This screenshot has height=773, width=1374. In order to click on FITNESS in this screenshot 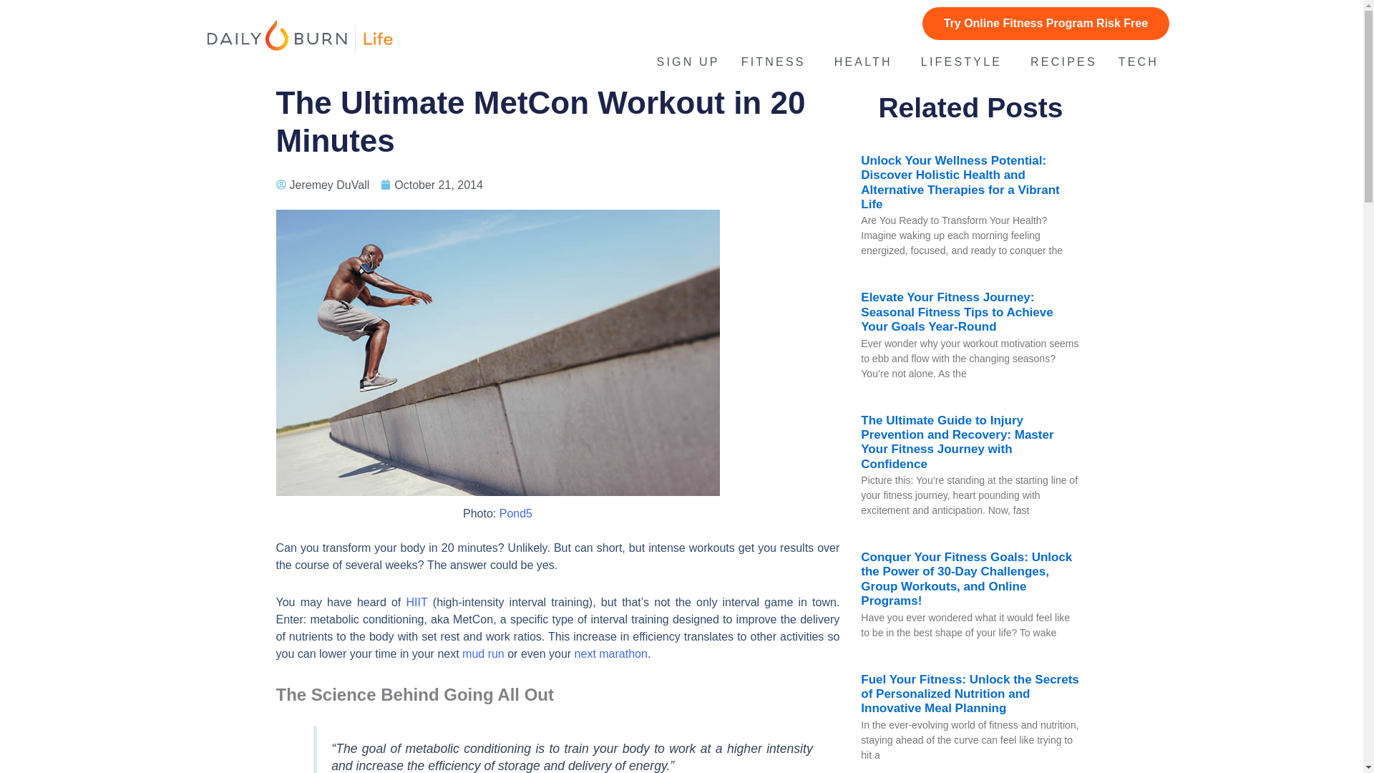, I will do `click(777, 62)`.